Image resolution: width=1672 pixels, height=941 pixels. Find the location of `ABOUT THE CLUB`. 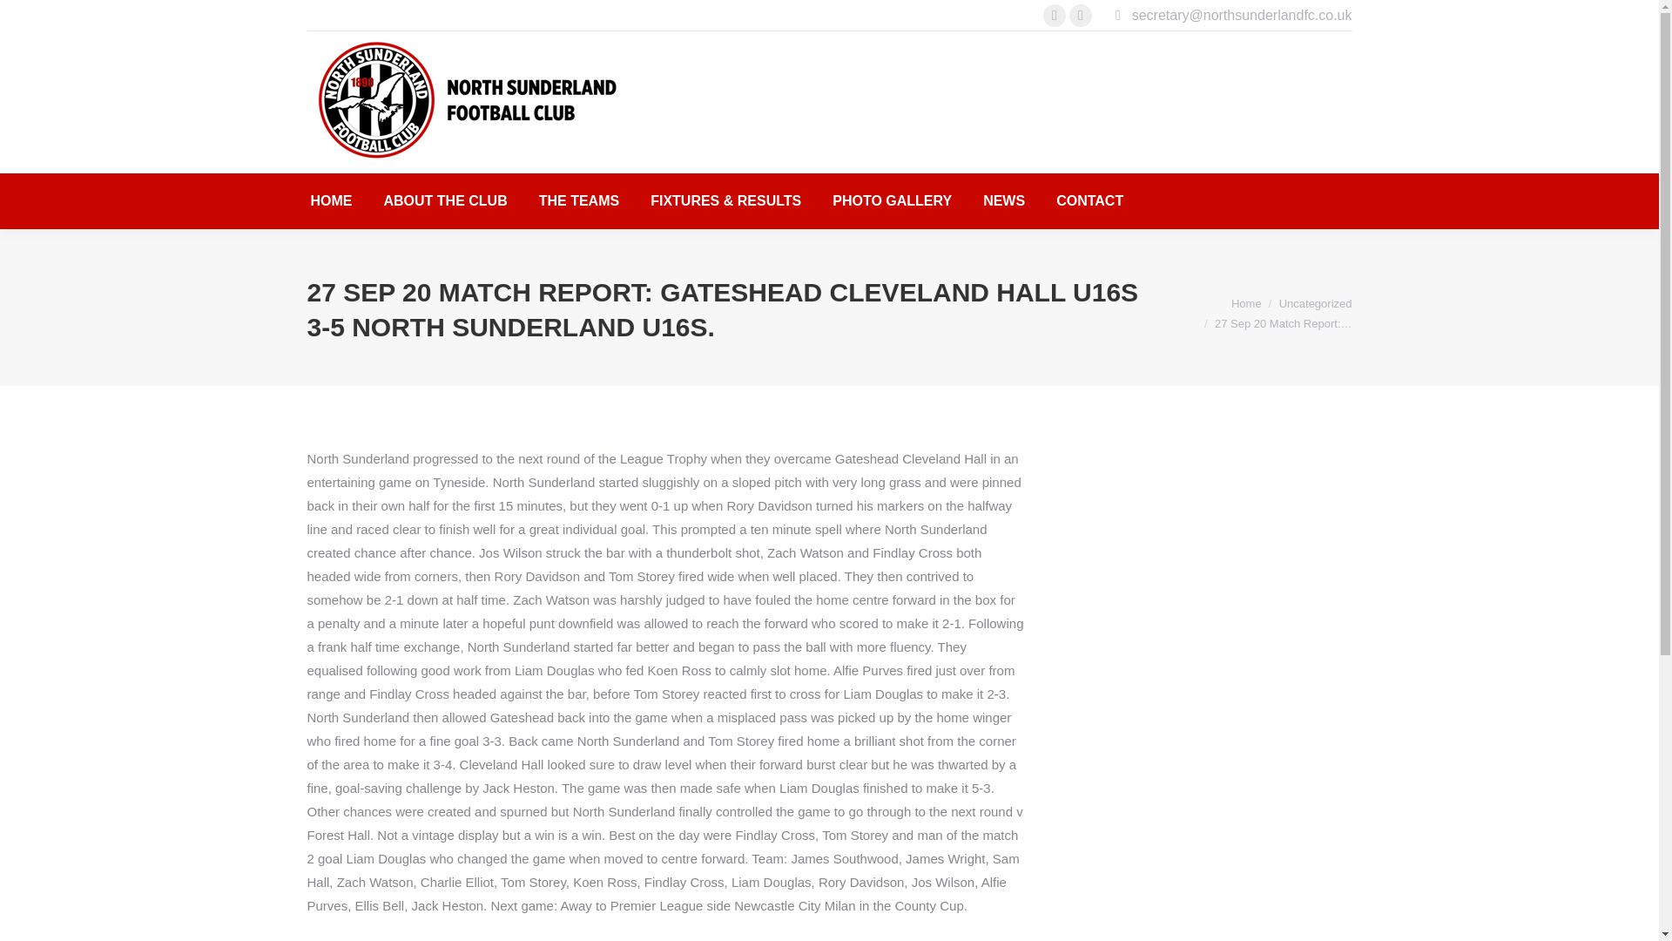

ABOUT THE CLUB is located at coordinates (444, 201).